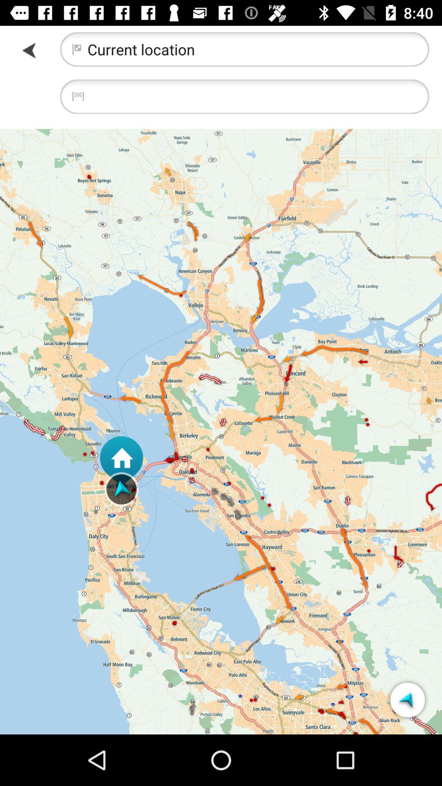 This screenshot has width=442, height=786. Describe the element at coordinates (30, 50) in the screenshot. I see `go to previous` at that location.